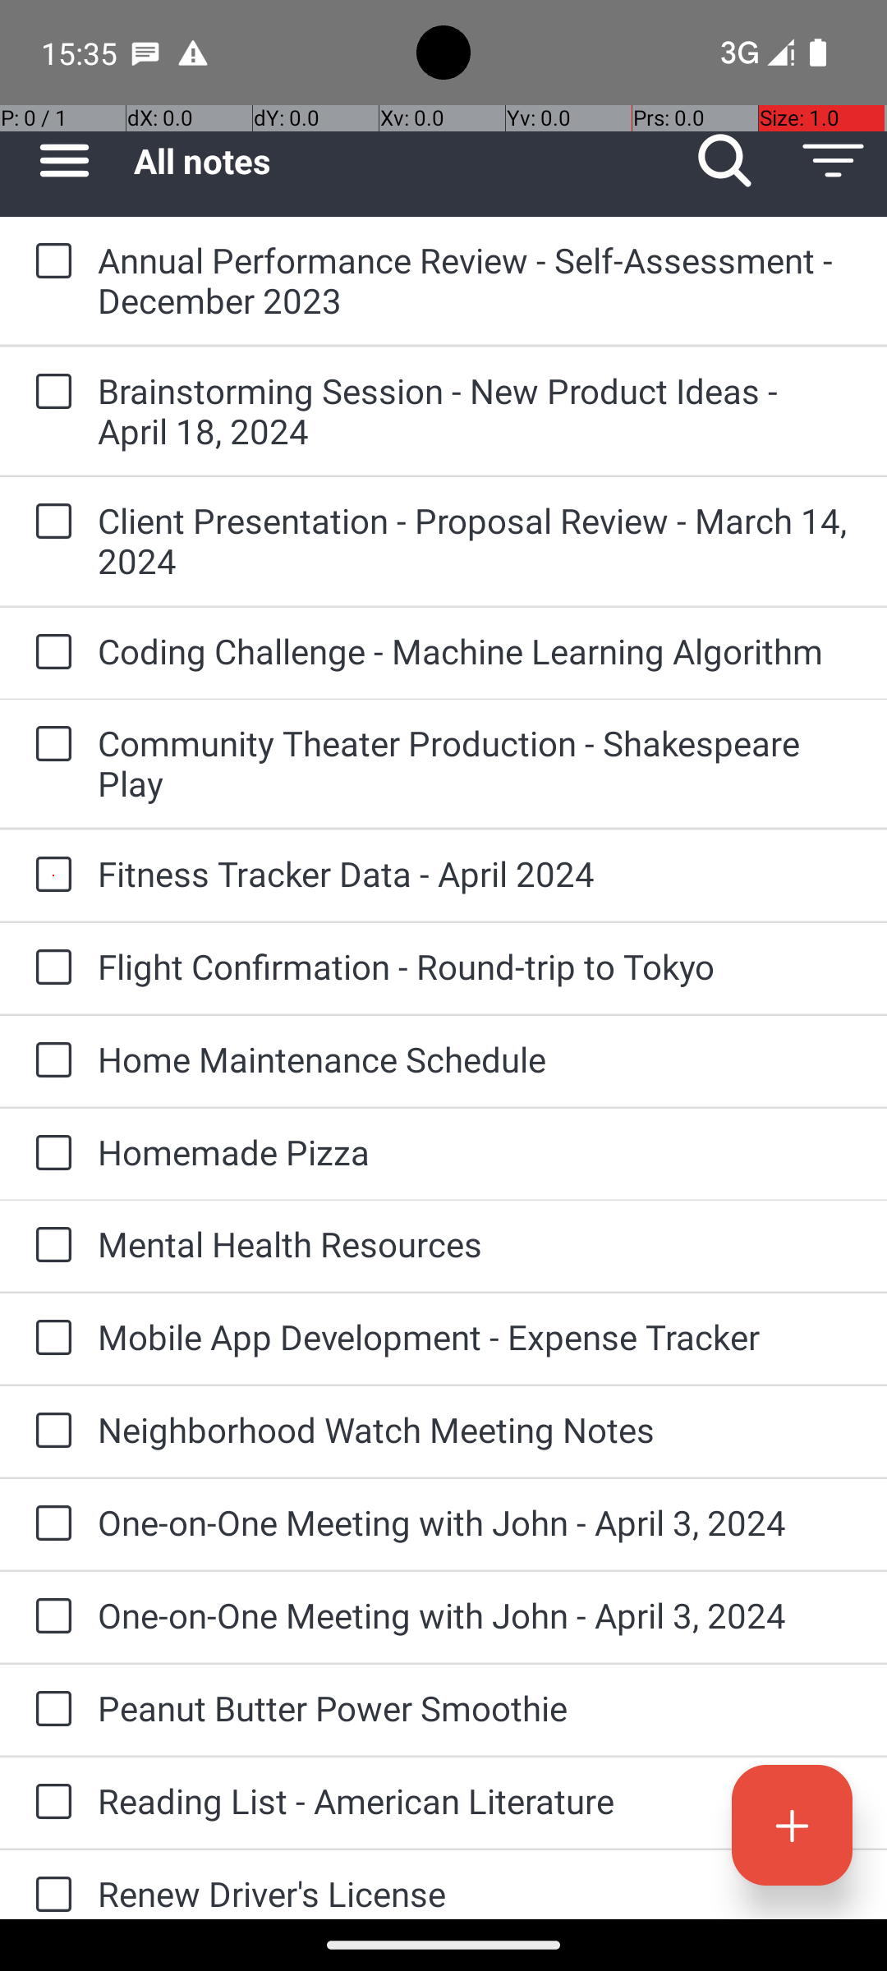 The width and height of the screenshot is (887, 1971). Describe the element at coordinates (49, 1885) in the screenshot. I see `to-do: Renew Driver's License` at that location.